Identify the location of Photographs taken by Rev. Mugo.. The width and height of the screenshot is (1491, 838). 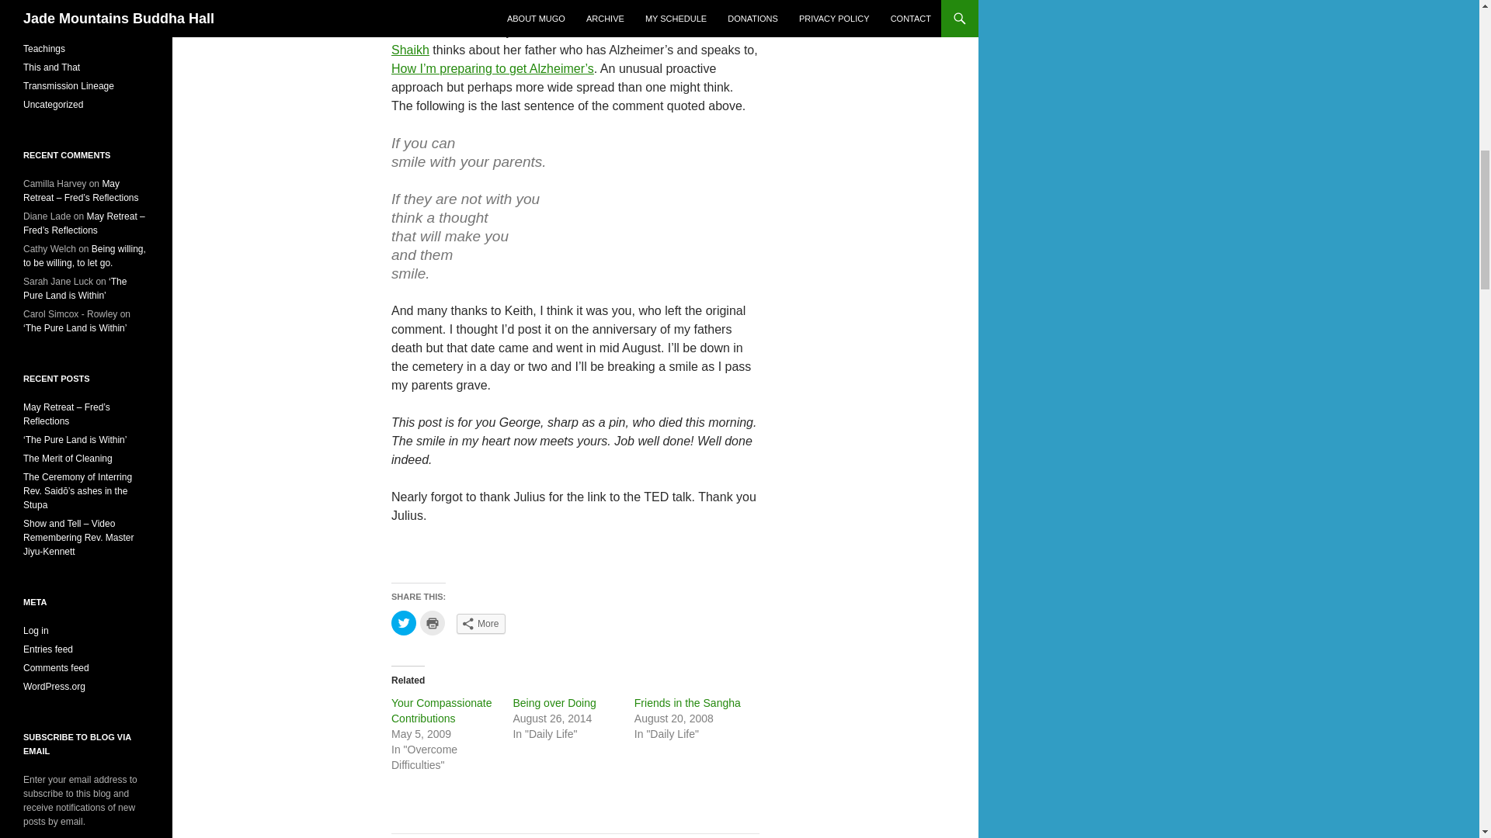
(575, 836).